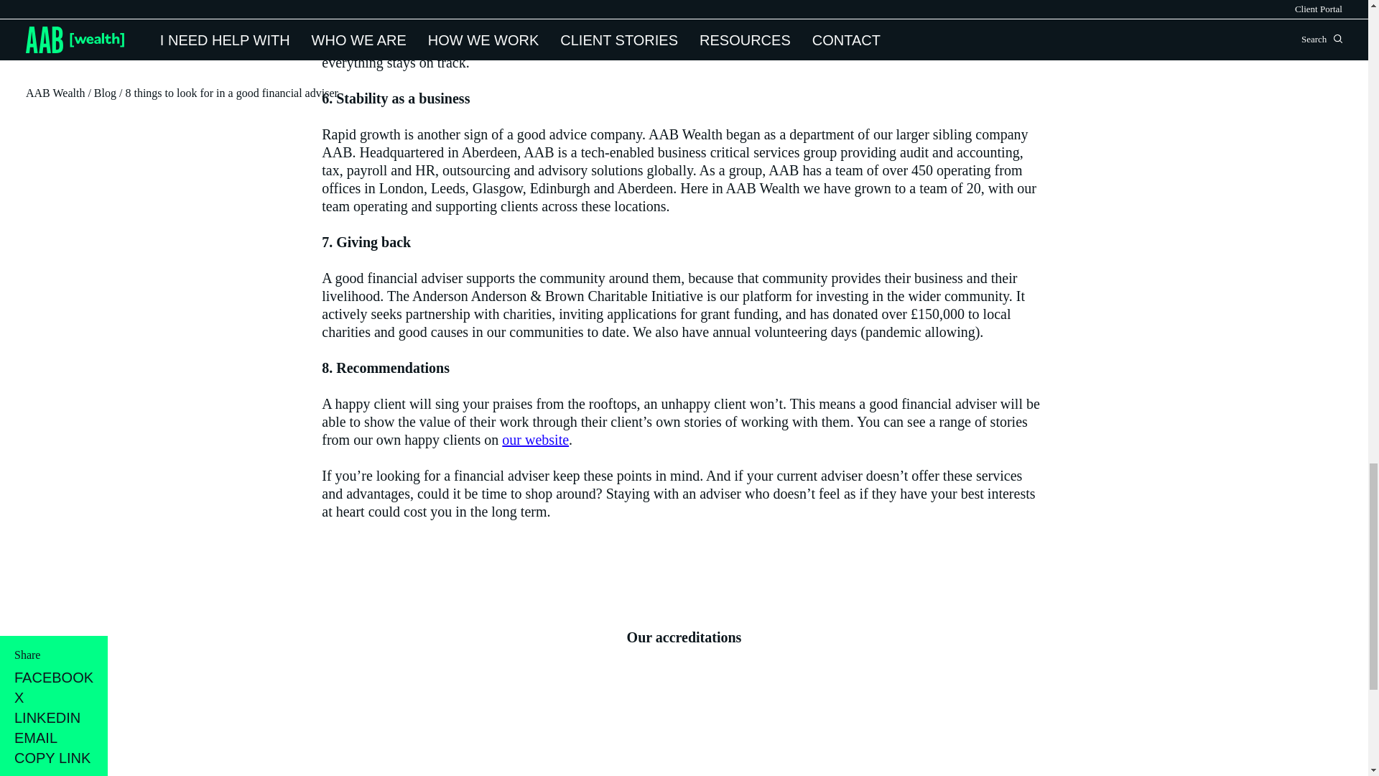 Image resolution: width=1379 pixels, height=776 pixels. I want to click on our website, so click(534, 440).